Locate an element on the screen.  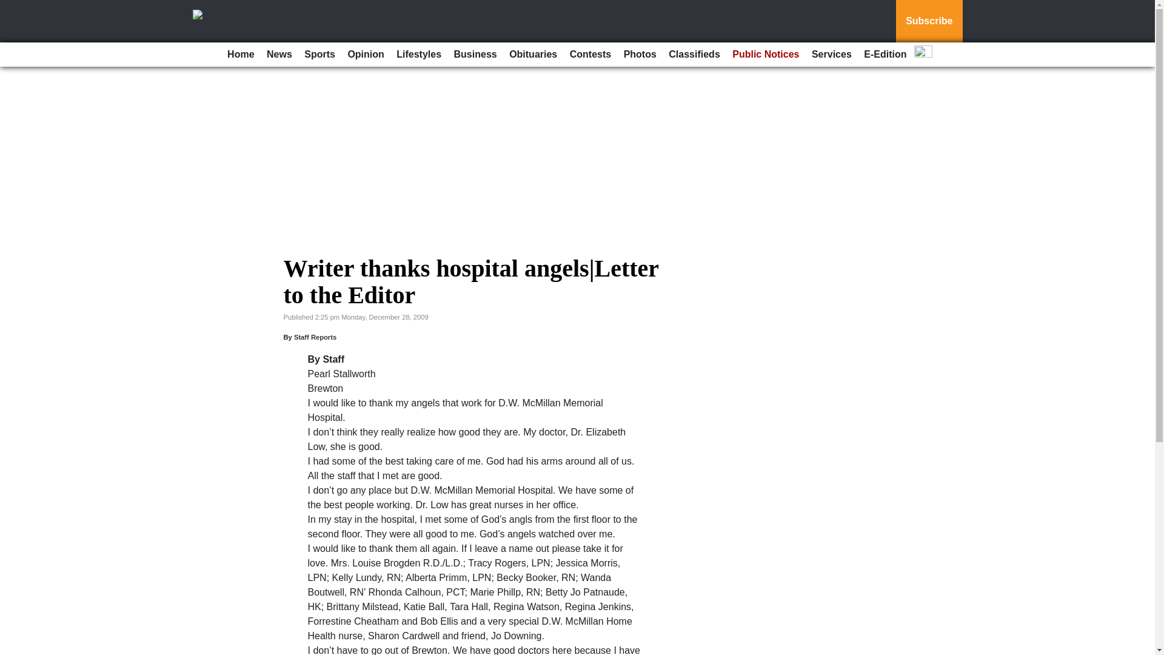
Opinion is located at coordinates (365, 55).